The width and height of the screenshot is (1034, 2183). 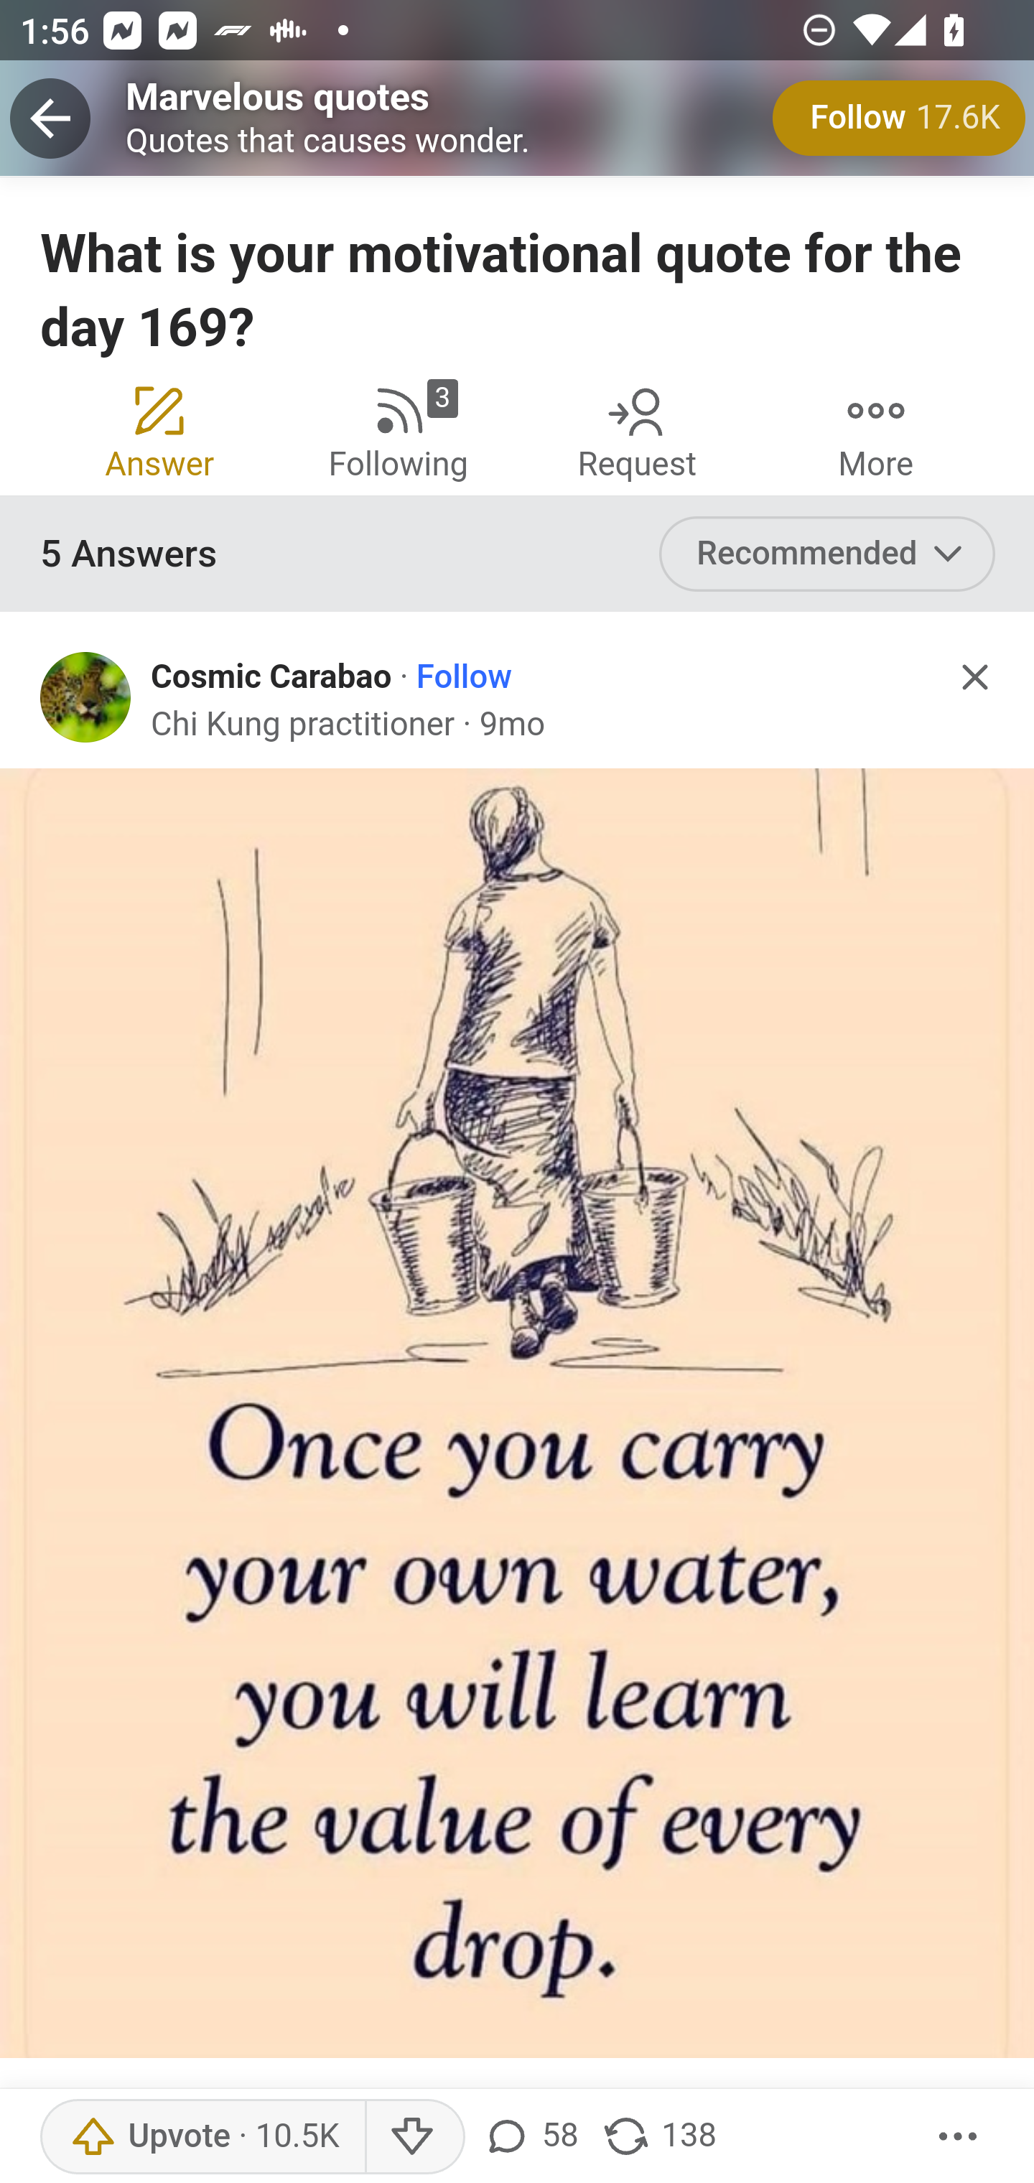 I want to click on 138 shares, so click(x=658, y=2137).